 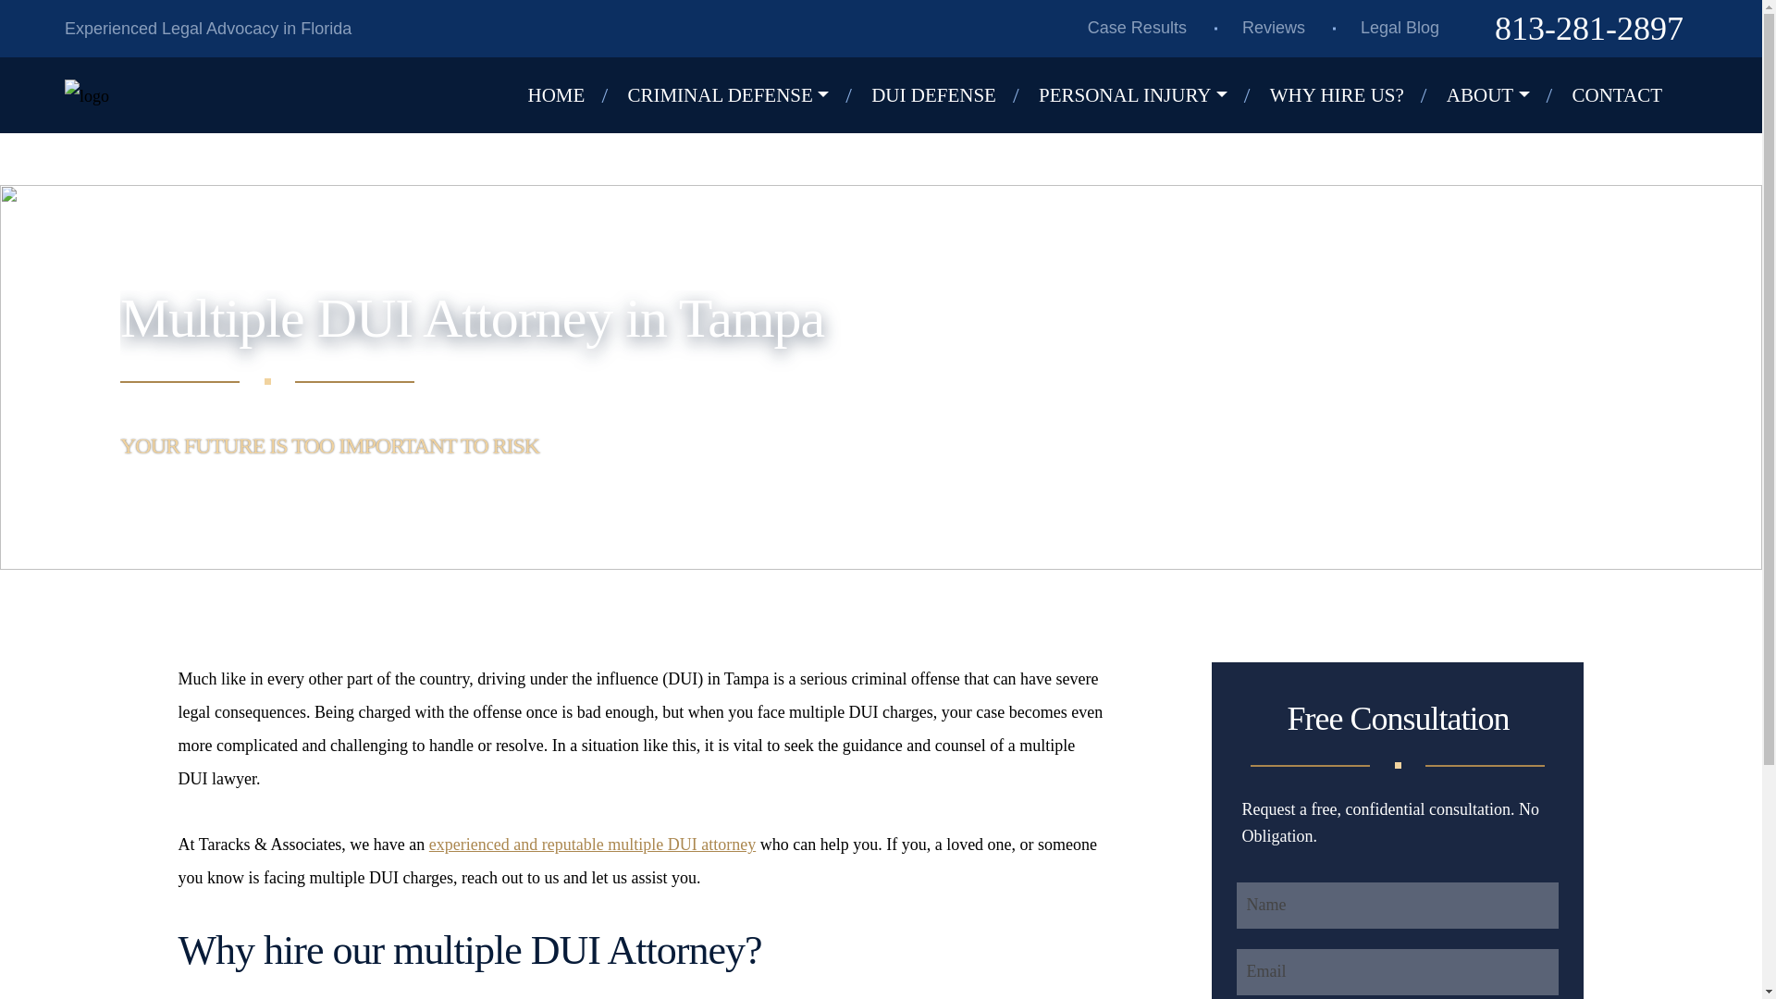 I want to click on DUI DEFENSE, so click(x=947, y=95).